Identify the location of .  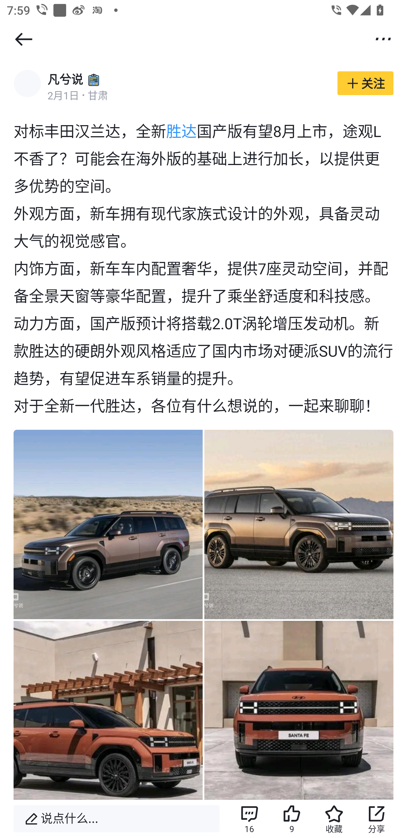
(383, 39).